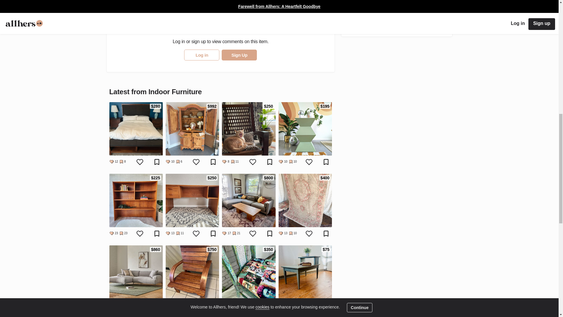 Image resolution: width=563 pixels, height=317 pixels. I want to click on Wren F, so click(353, 4).